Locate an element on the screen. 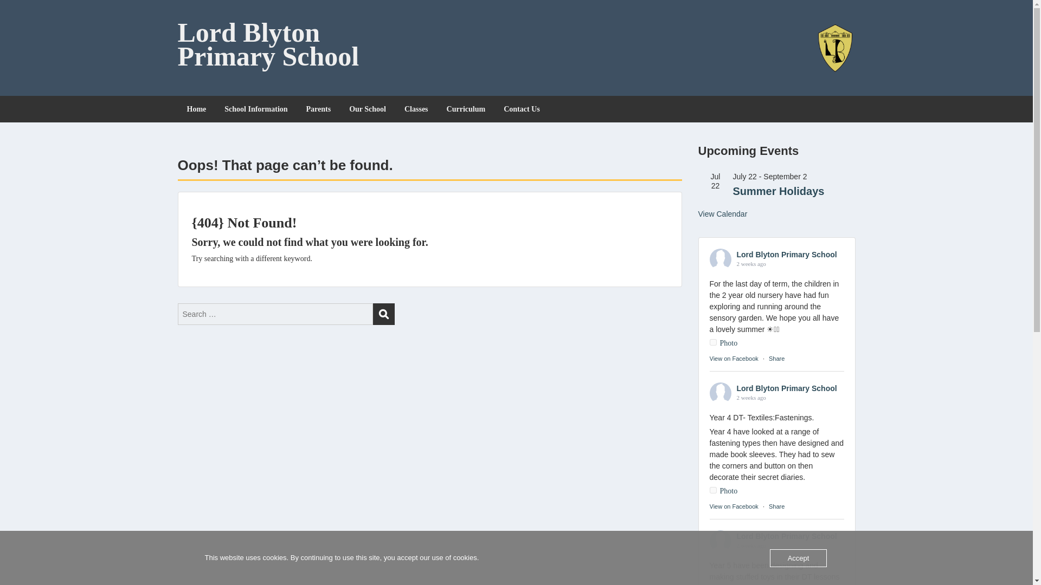  View more events. is located at coordinates (723, 213).